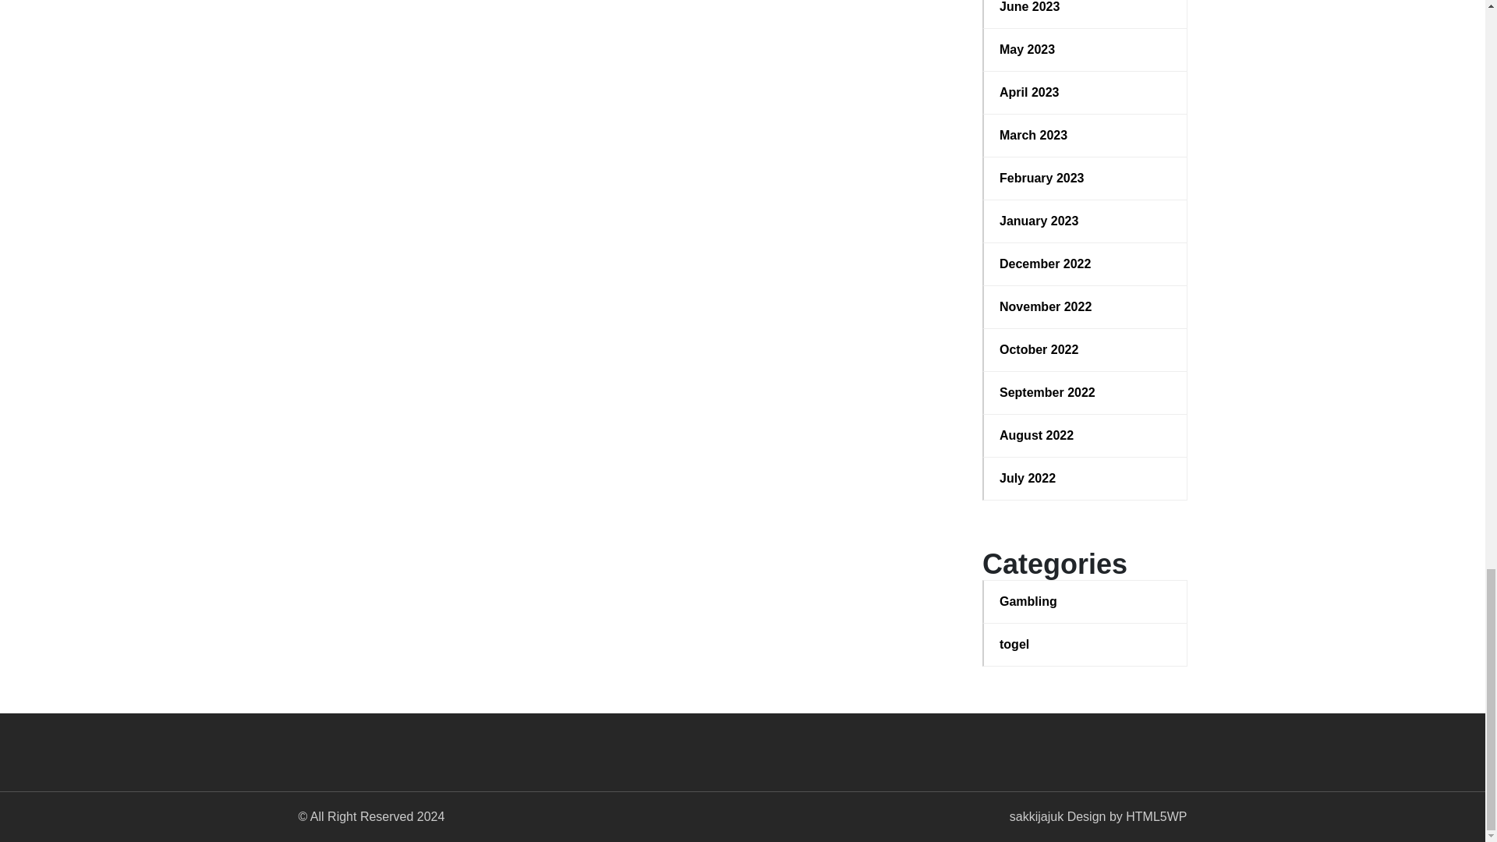 Image resolution: width=1497 pixels, height=842 pixels. I want to click on March 2023, so click(1085, 136).